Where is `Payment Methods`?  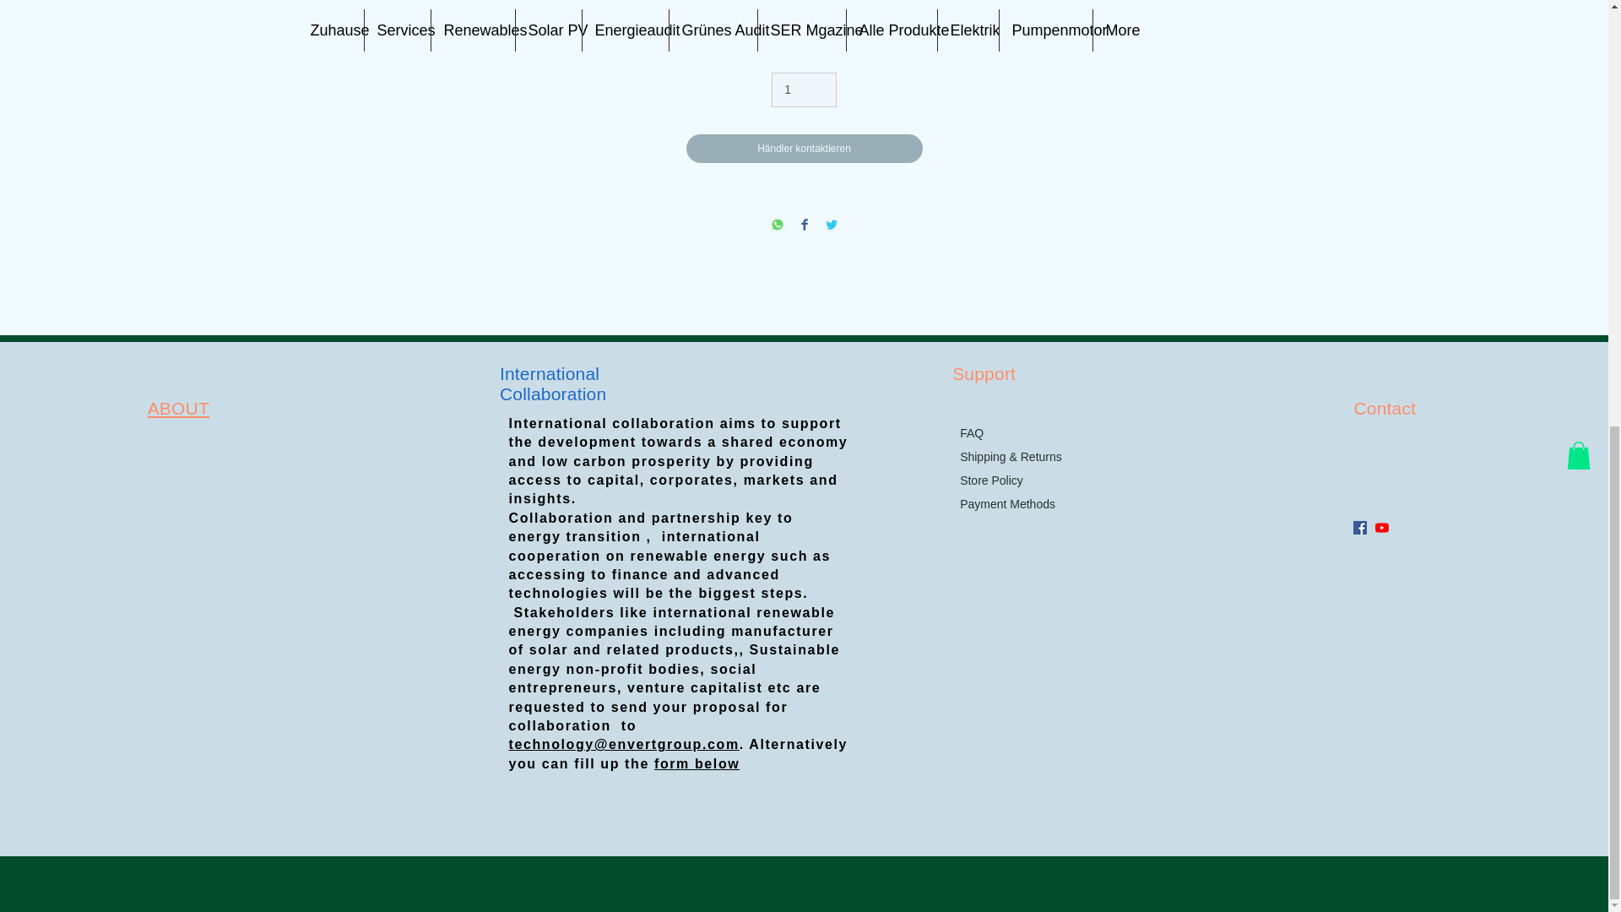 Payment Methods is located at coordinates (1006, 503).